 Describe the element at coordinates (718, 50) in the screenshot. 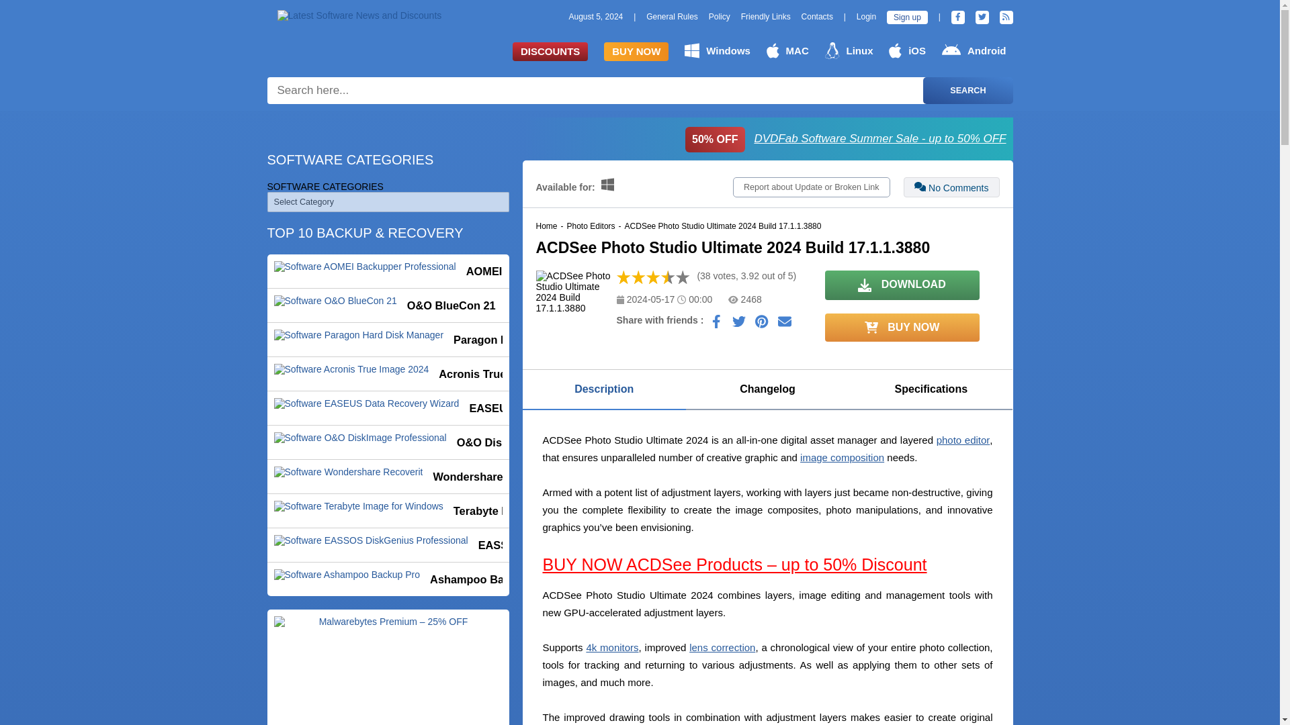

I see `Windows` at that location.